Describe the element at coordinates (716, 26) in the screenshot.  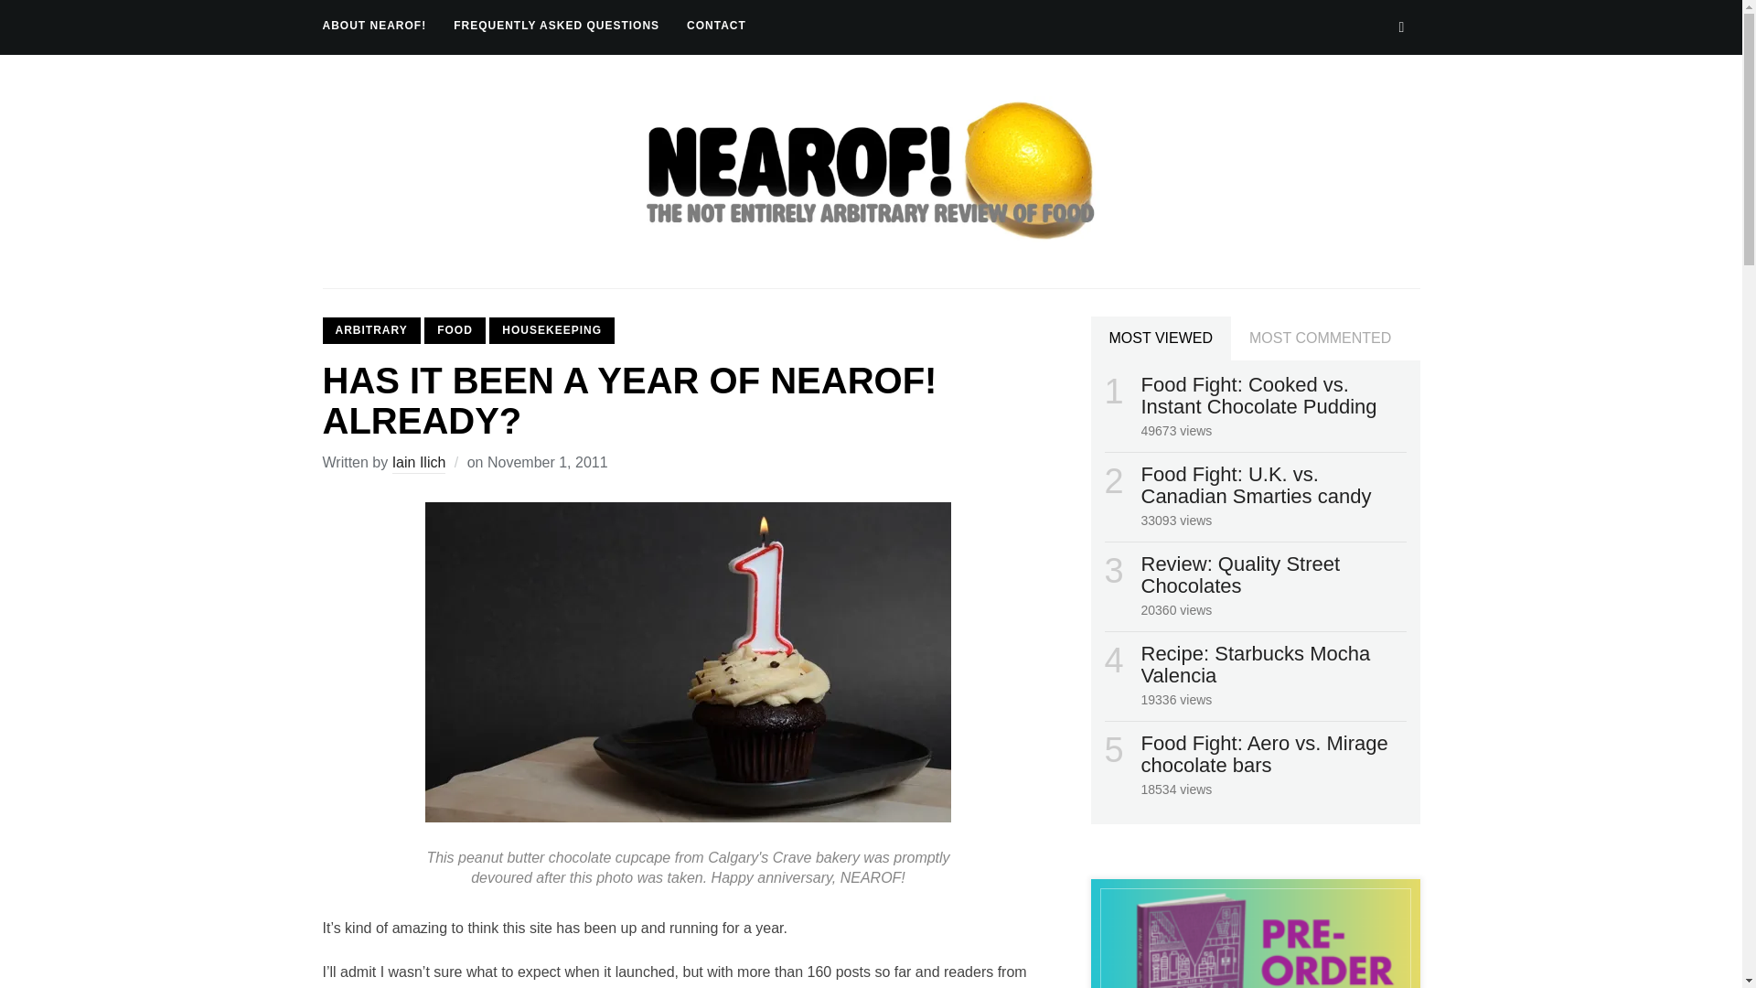
I see `CONTACT` at that location.